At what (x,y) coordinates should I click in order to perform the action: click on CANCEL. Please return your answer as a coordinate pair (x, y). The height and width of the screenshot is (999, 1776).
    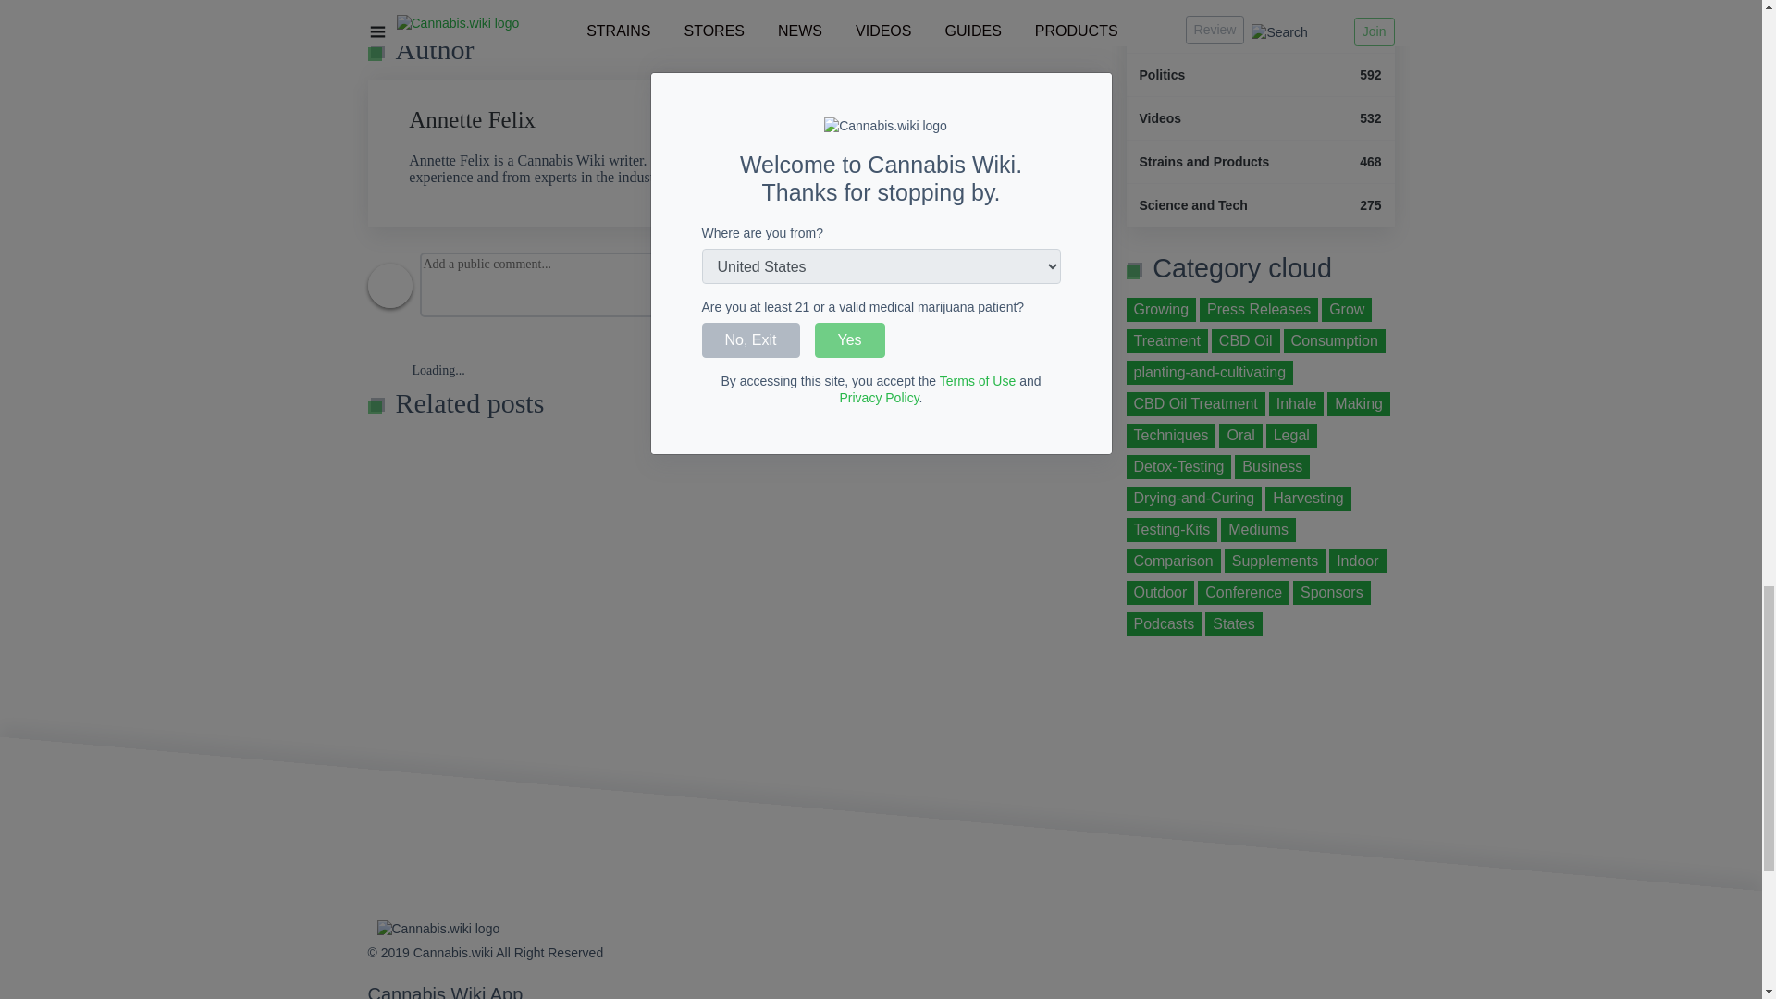
    Looking at the image, I should click on (472, 118).